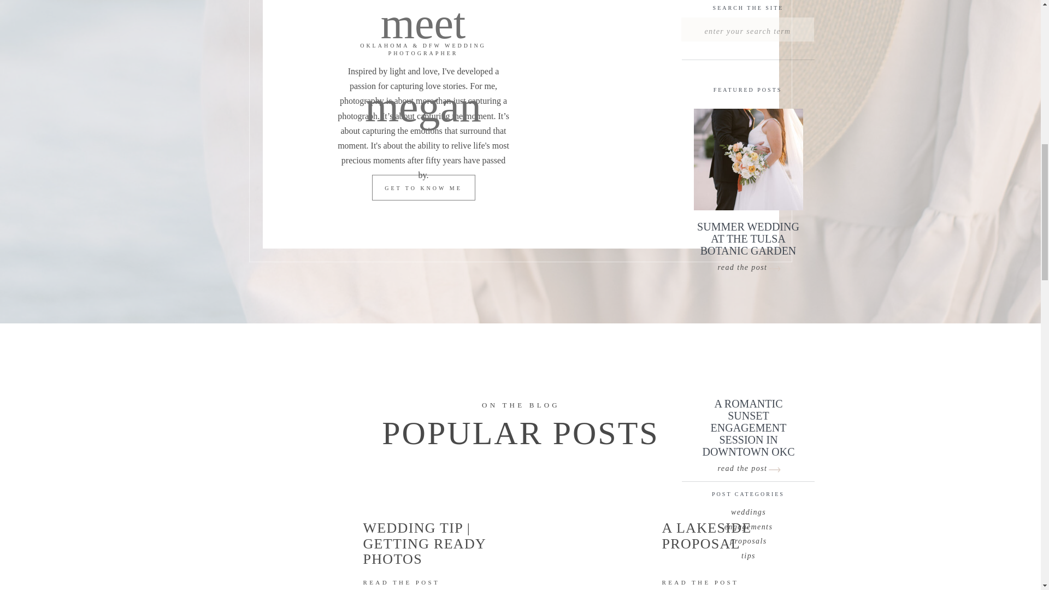 The image size is (1049, 590). Describe the element at coordinates (735, 543) in the screenshot. I see `A LAKESIDE PROPOSAL` at that location.